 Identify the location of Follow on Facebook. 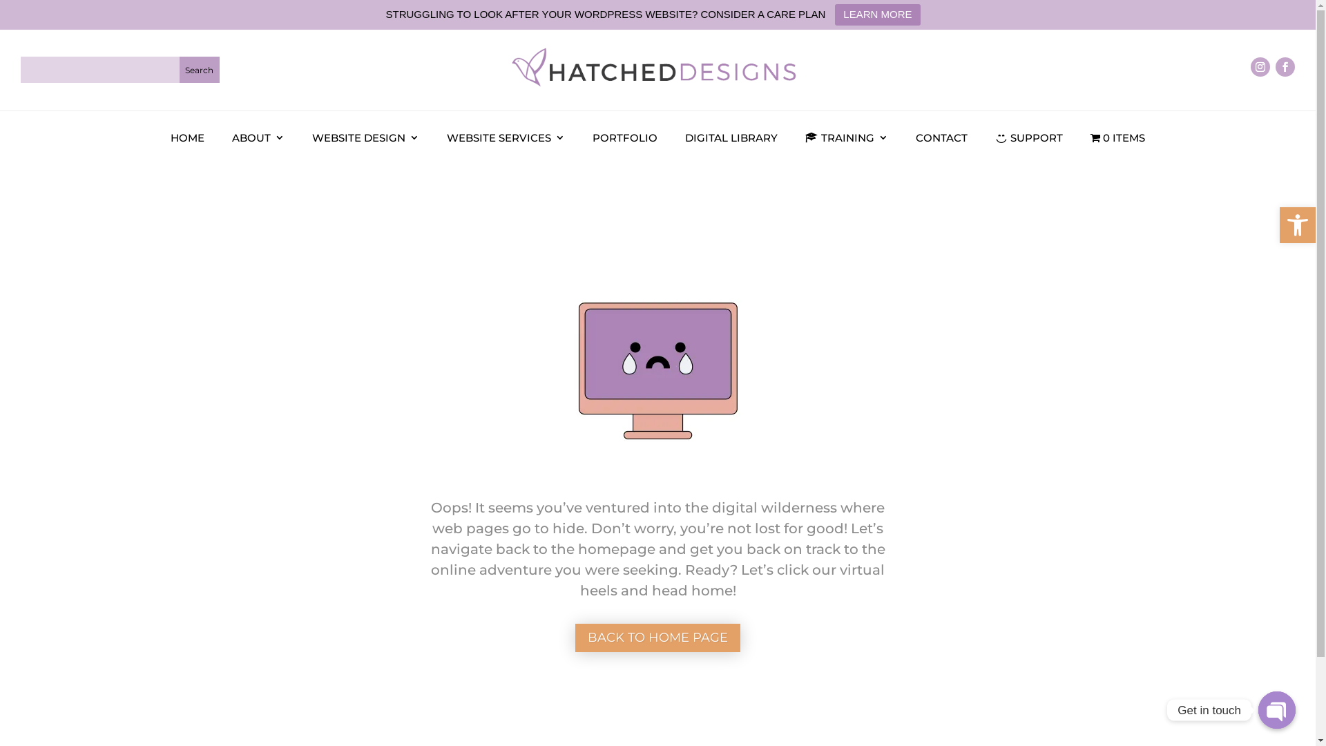
(1285, 67).